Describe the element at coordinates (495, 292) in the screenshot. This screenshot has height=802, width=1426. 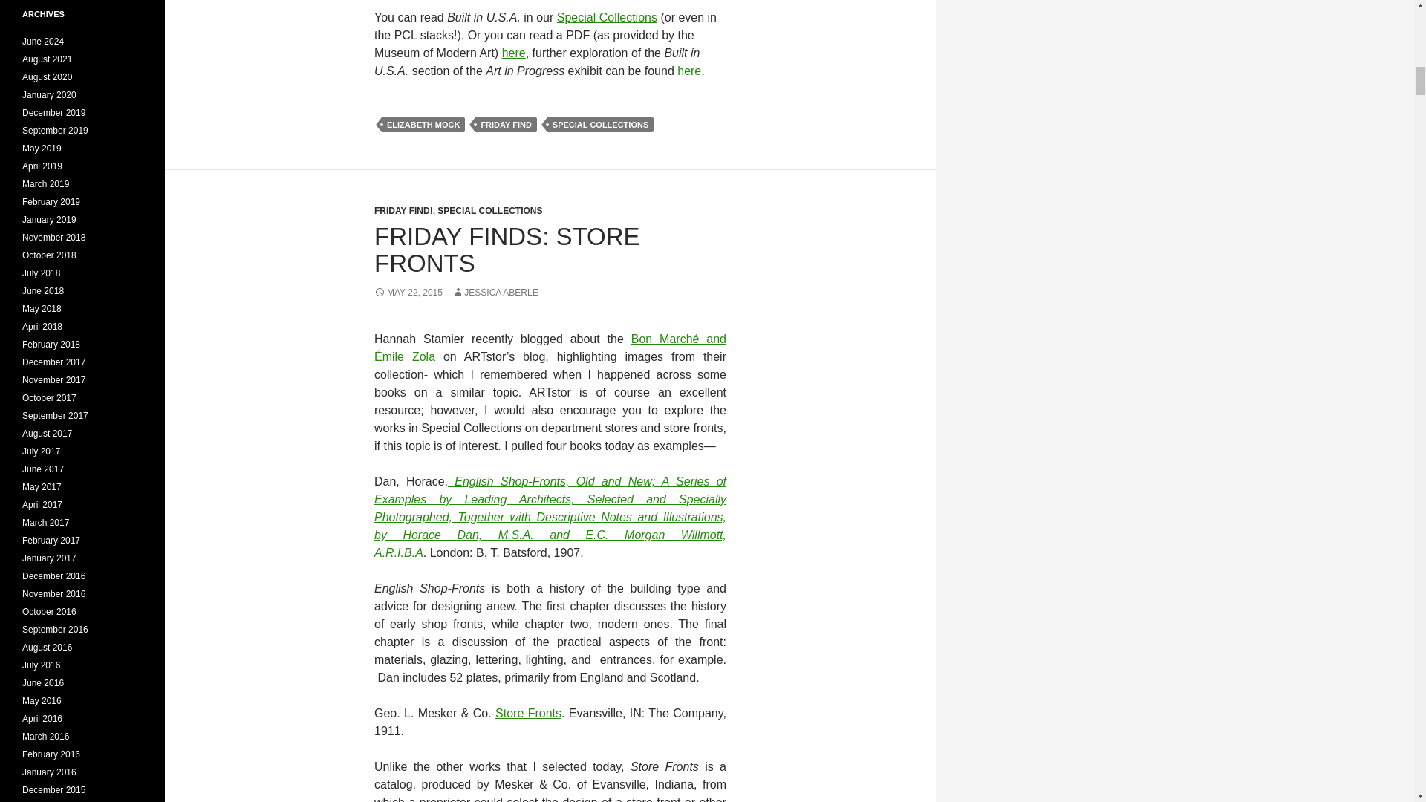
I see `JESSICA ABERLE` at that location.